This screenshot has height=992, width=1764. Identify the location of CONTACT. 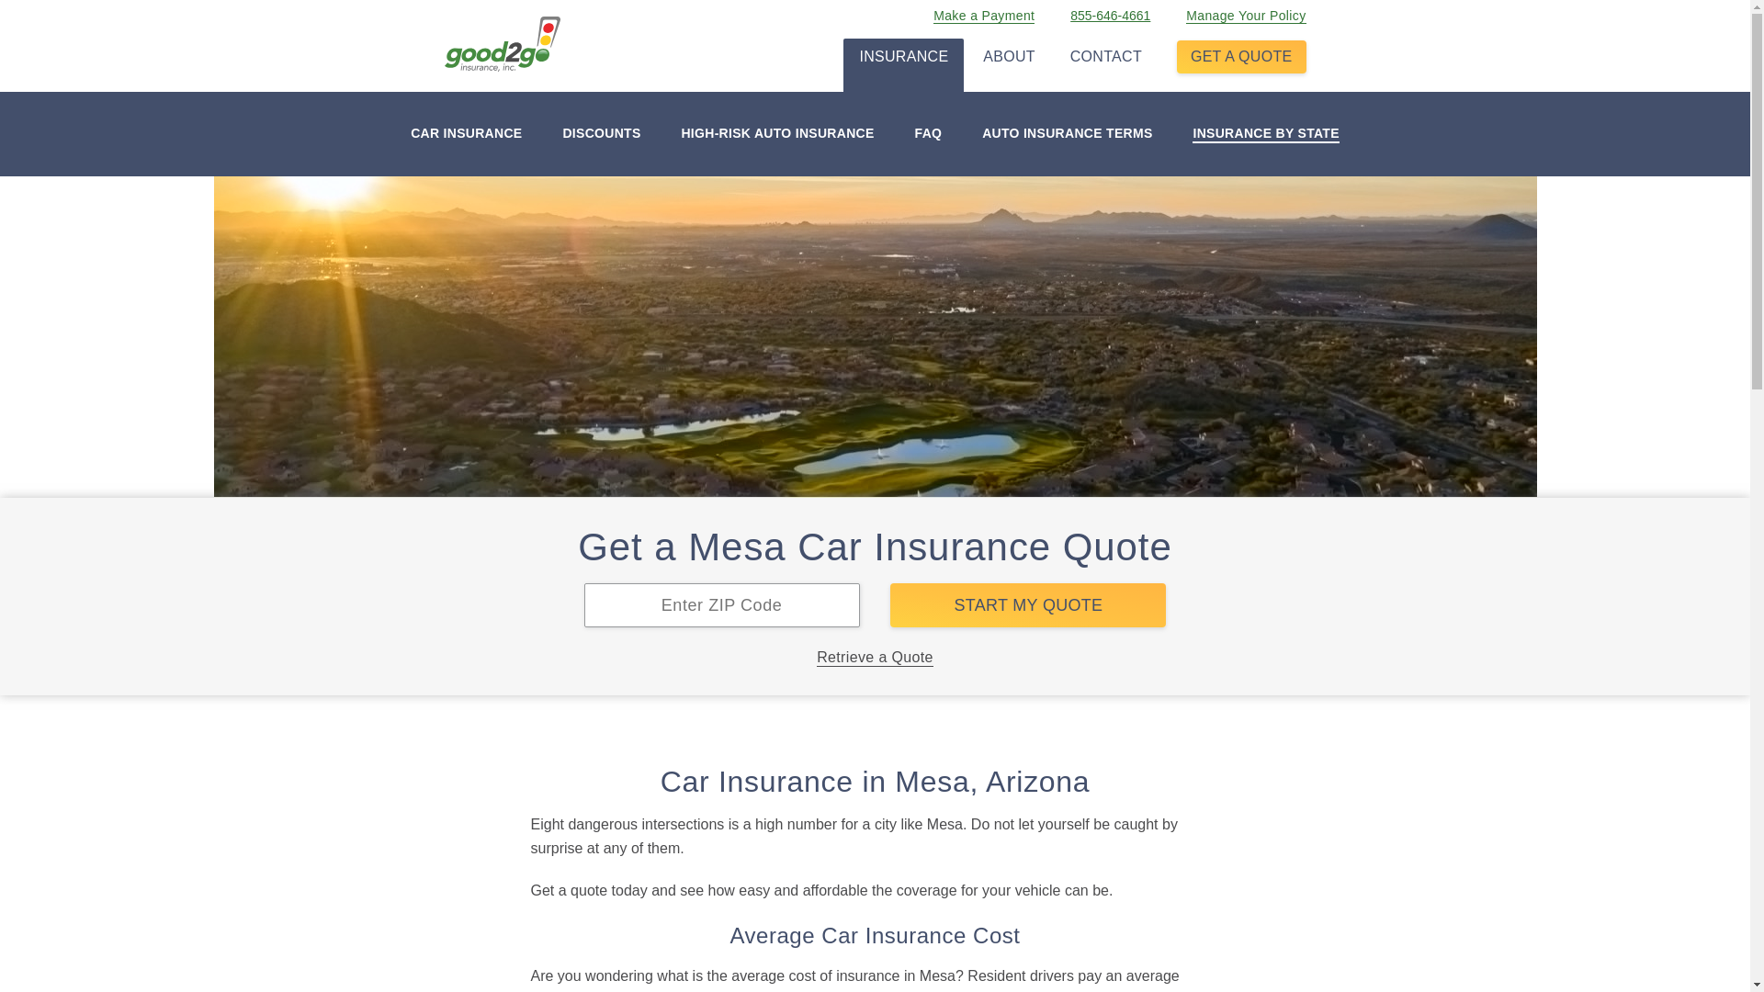
(1106, 52).